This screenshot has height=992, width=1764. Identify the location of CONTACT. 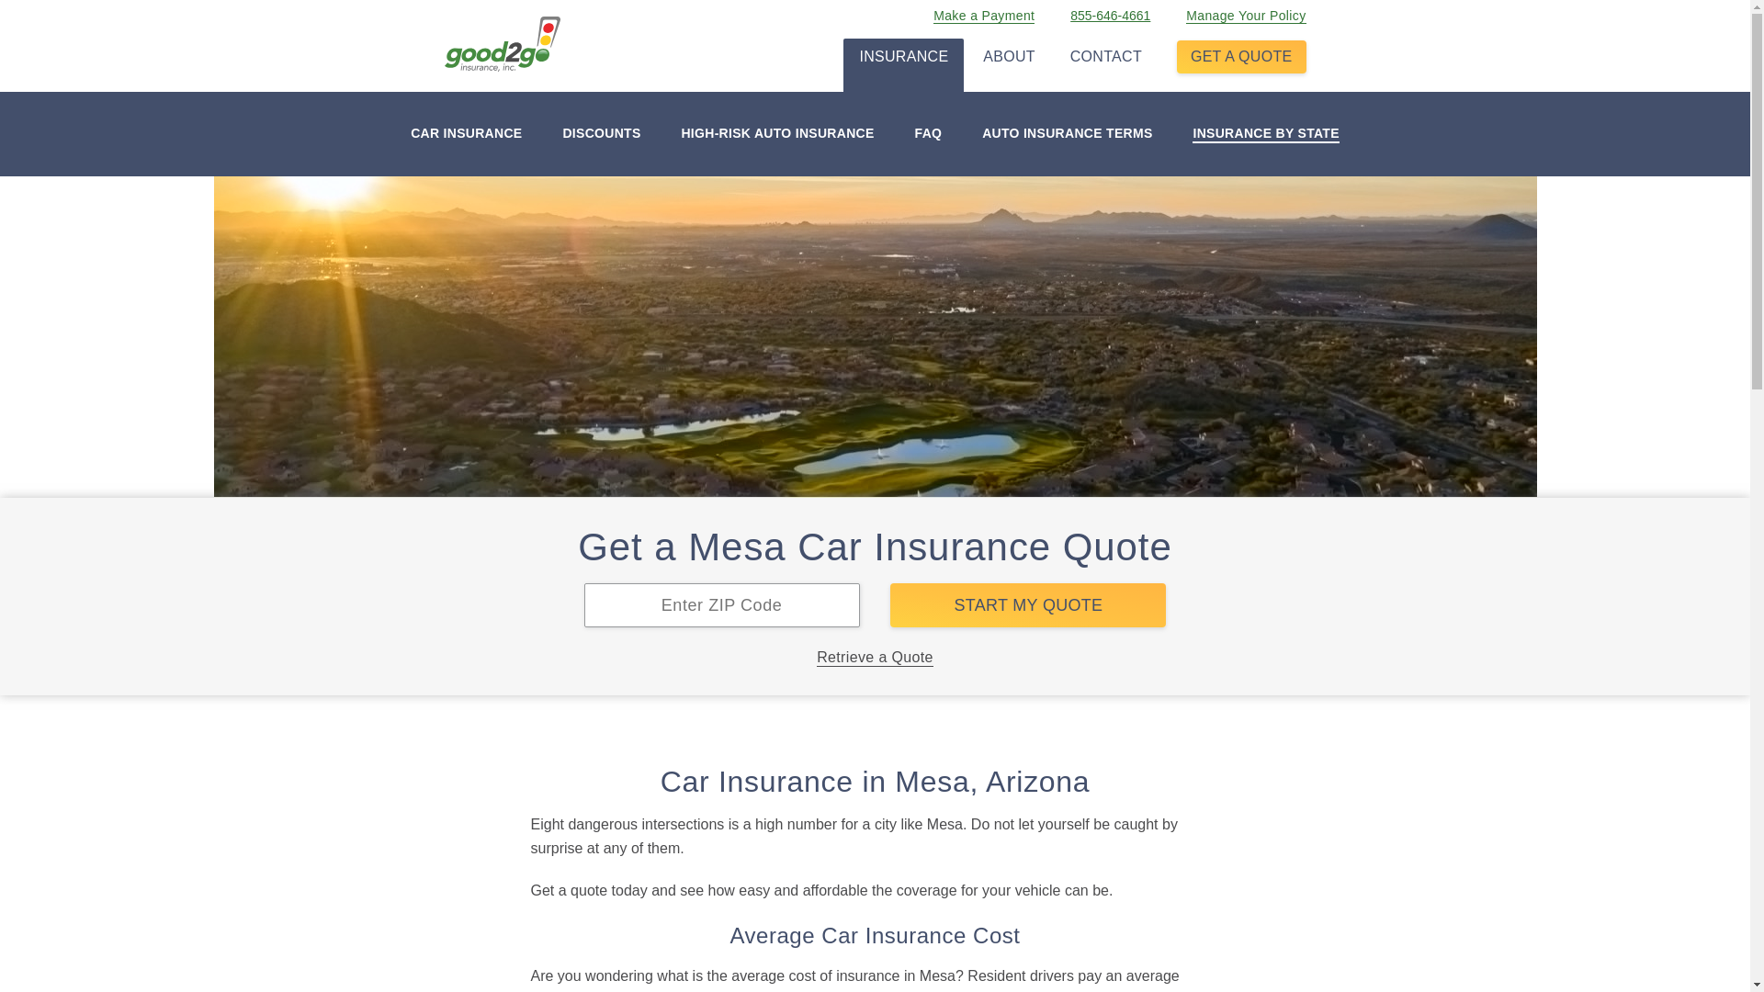
(1106, 52).